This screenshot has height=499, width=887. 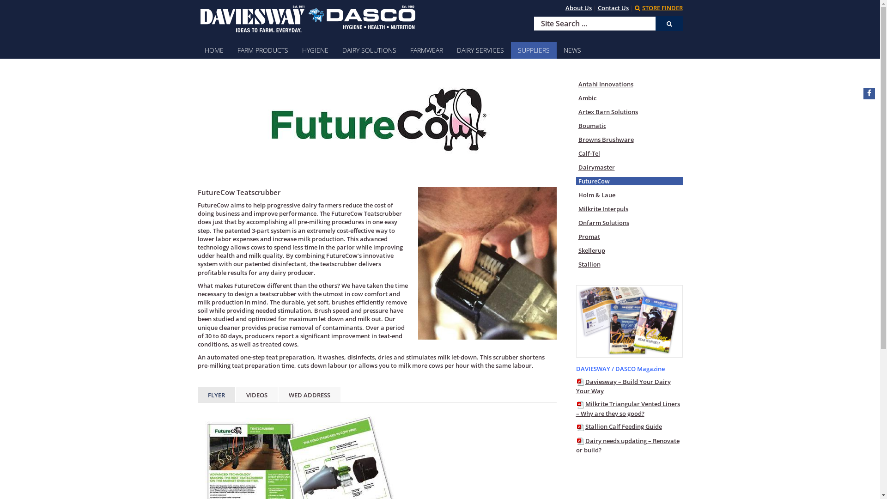 What do you see at coordinates (370, 50) in the screenshot?
I see `DAIRY SOLUTIONS` at bounding box center [370, 50].